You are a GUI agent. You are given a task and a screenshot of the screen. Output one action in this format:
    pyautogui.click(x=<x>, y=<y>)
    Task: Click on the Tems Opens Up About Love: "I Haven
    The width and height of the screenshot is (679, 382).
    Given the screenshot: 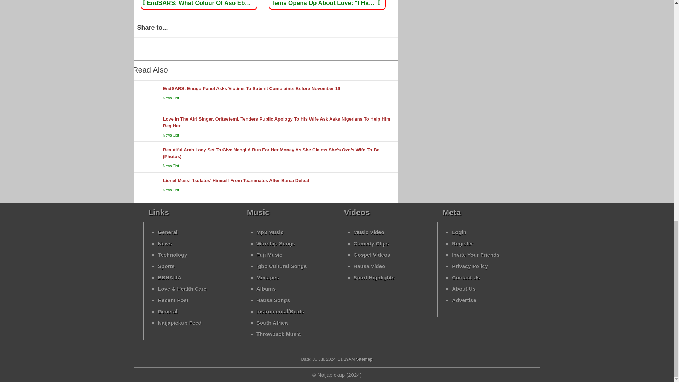 What is the action you would take?
    pyautogui.click(x=325, y=3)
    